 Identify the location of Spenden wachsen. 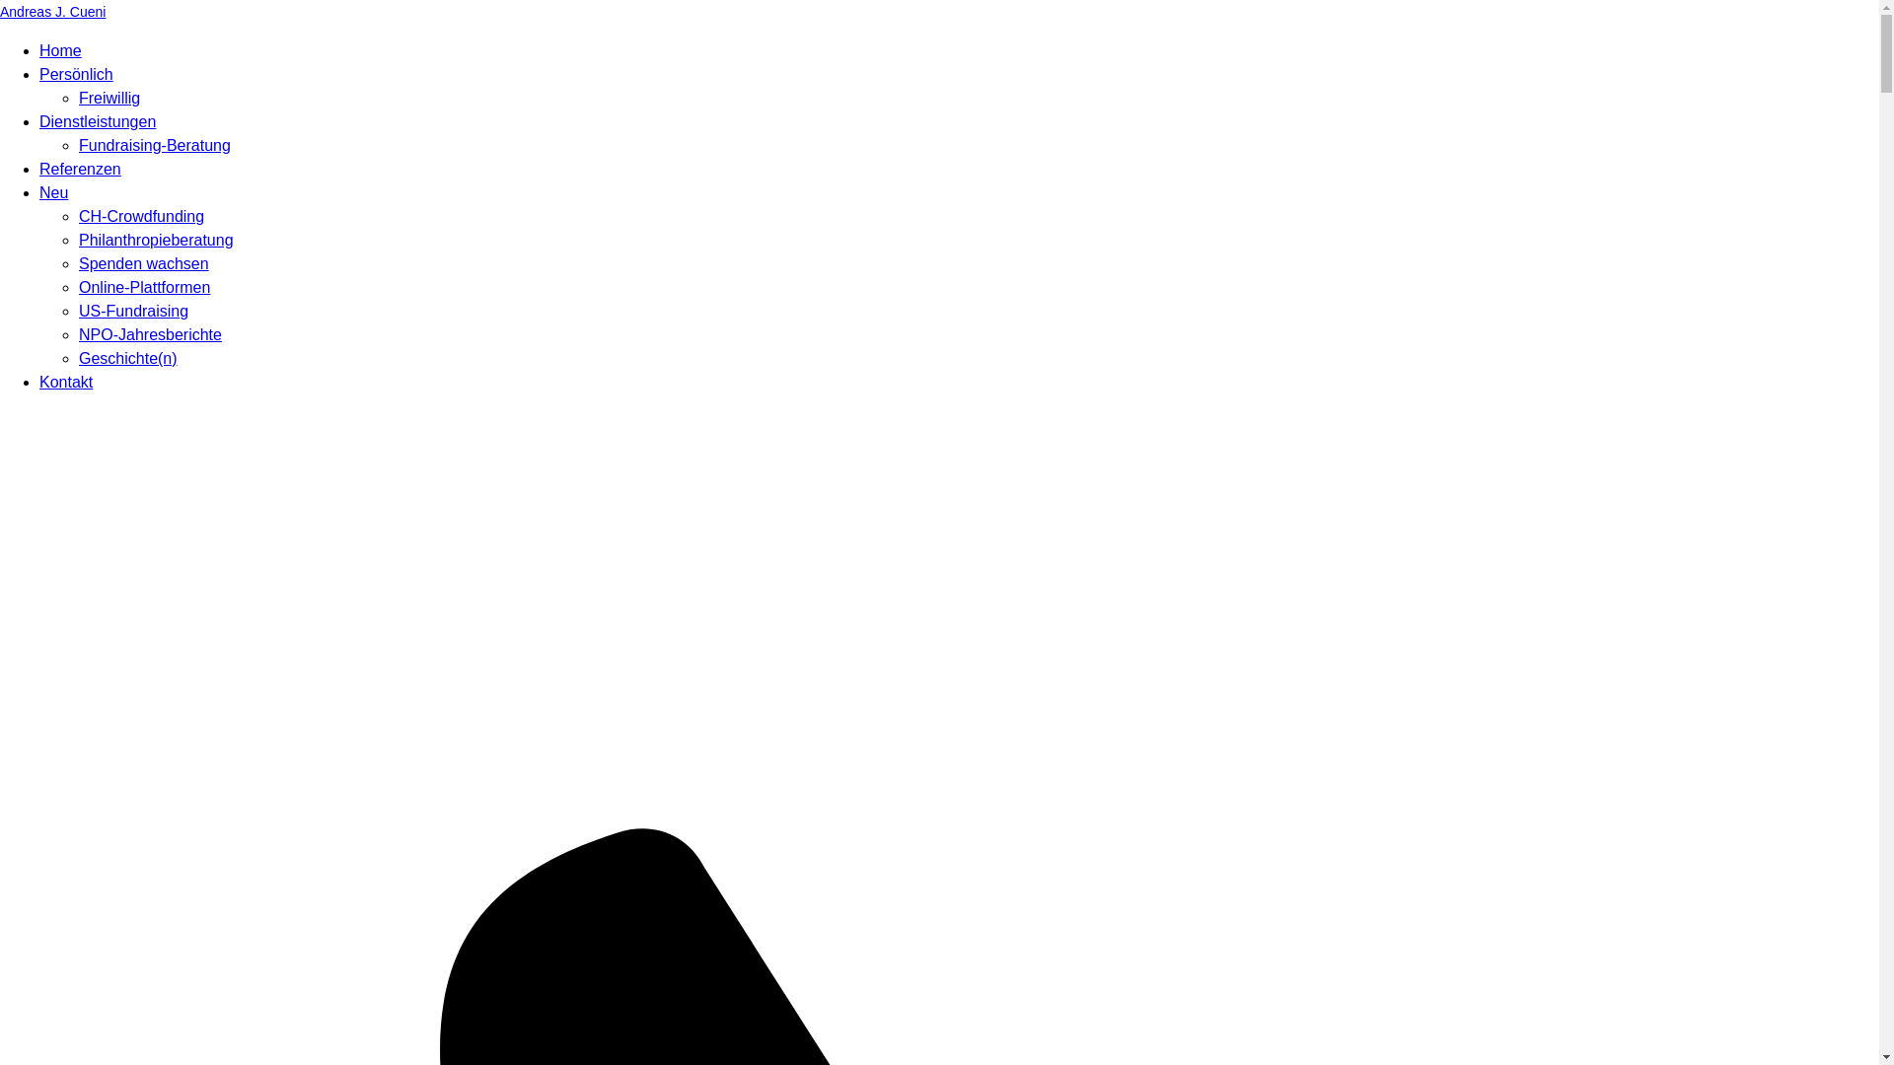
(144, 264).